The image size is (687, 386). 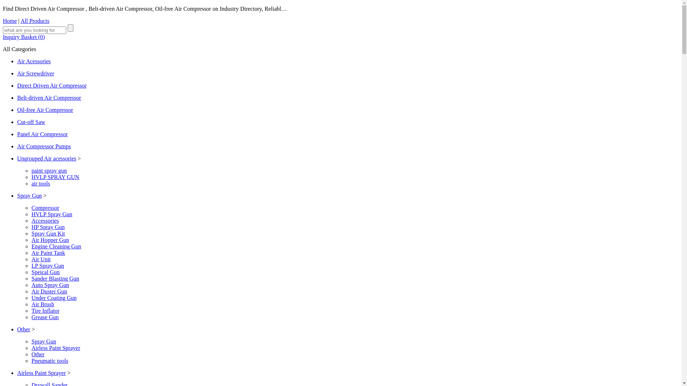 What do you see at coordinates (38, 355) in the screenshot?
I see `Other` at bounding box center [38, 355].